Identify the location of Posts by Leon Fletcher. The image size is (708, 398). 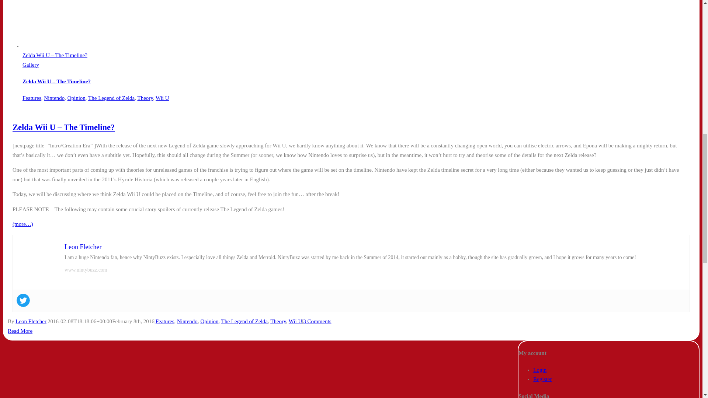
(31, 321).